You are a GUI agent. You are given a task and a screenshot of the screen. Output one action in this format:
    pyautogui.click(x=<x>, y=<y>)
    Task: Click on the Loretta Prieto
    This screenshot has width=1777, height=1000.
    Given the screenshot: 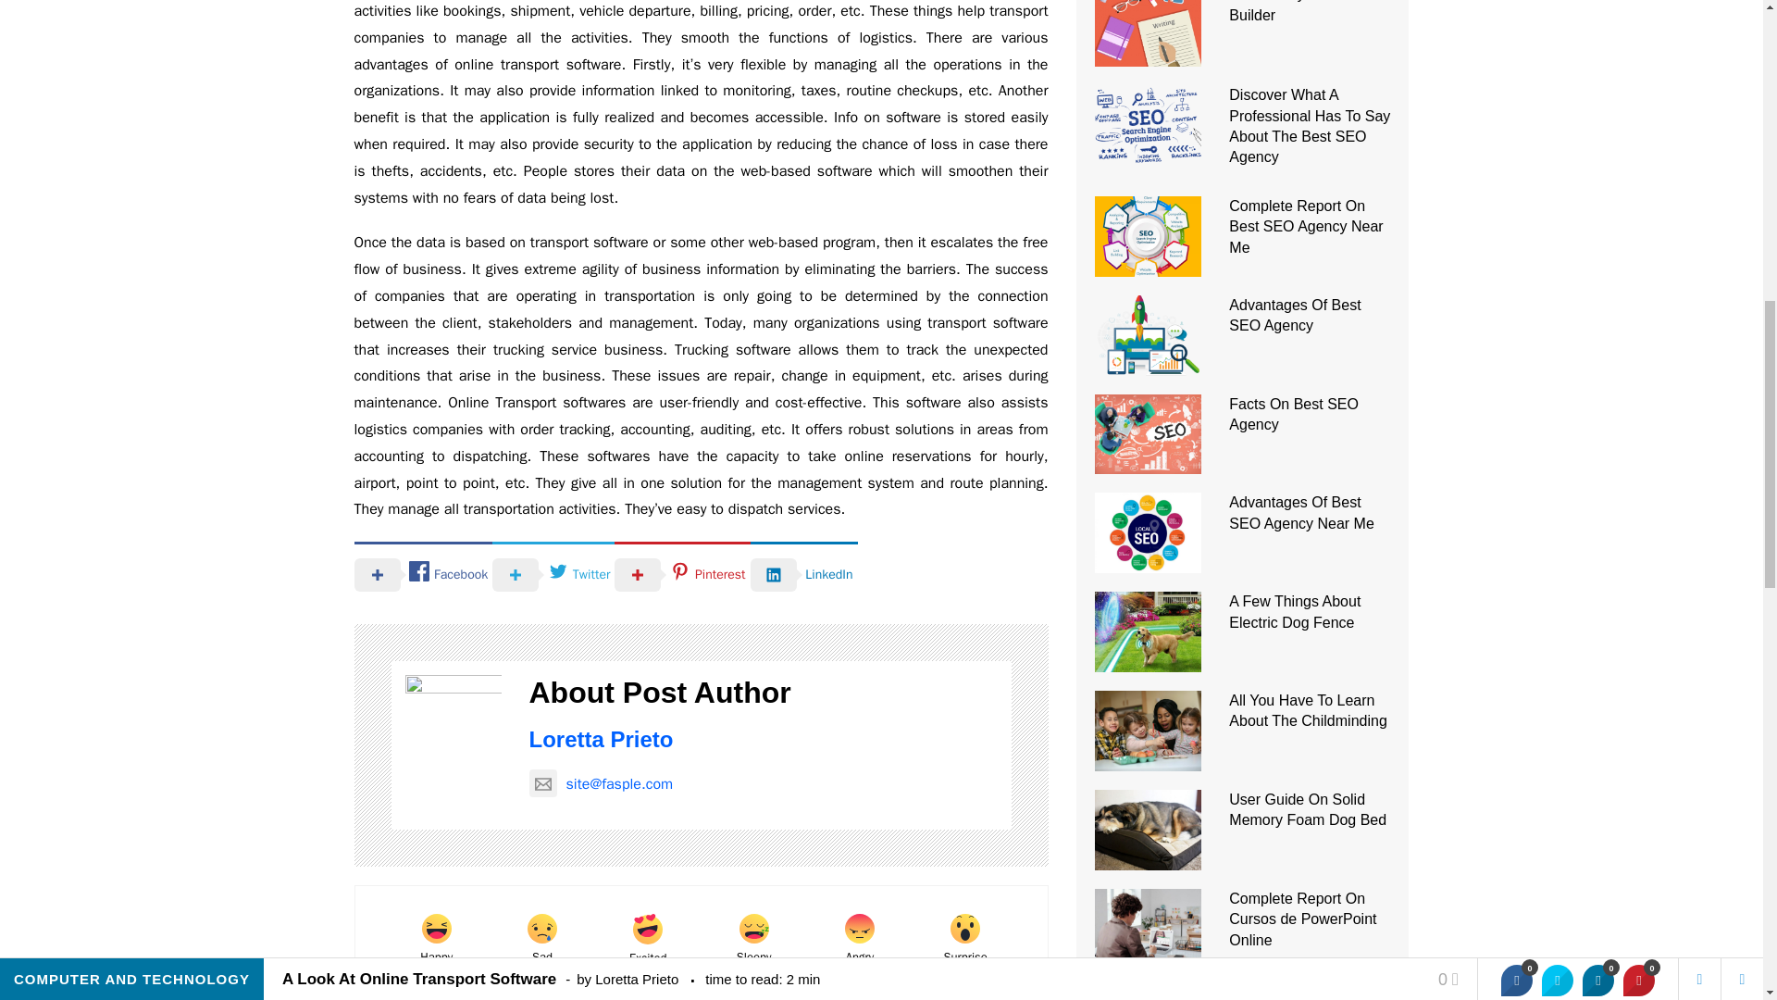 What is the action you would take?
    pyautogui.click(x=602, y=739)
    